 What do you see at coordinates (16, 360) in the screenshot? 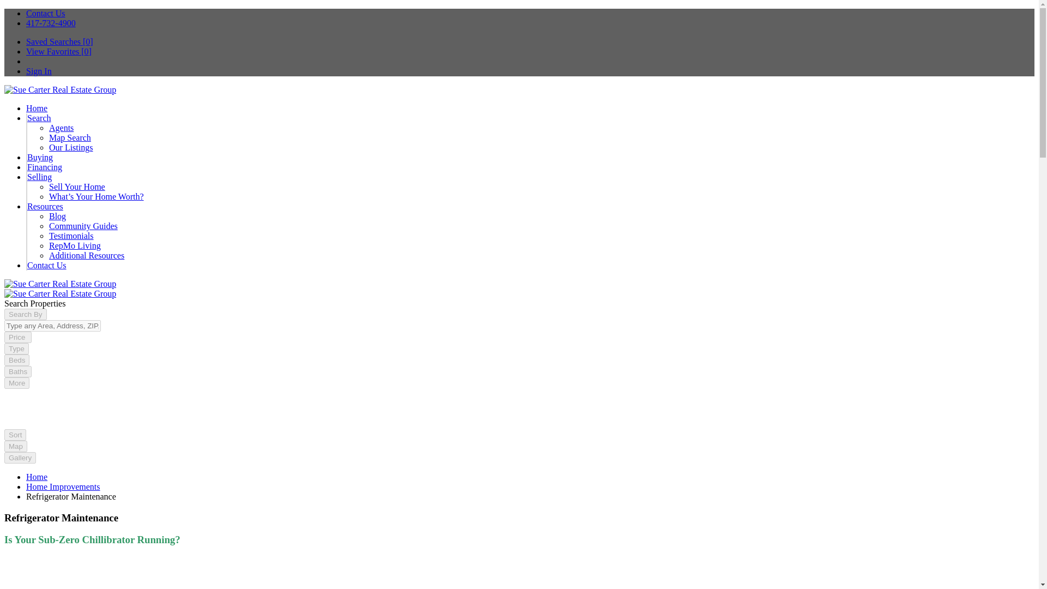
I see `Beds` at bounding box center [16, 360].